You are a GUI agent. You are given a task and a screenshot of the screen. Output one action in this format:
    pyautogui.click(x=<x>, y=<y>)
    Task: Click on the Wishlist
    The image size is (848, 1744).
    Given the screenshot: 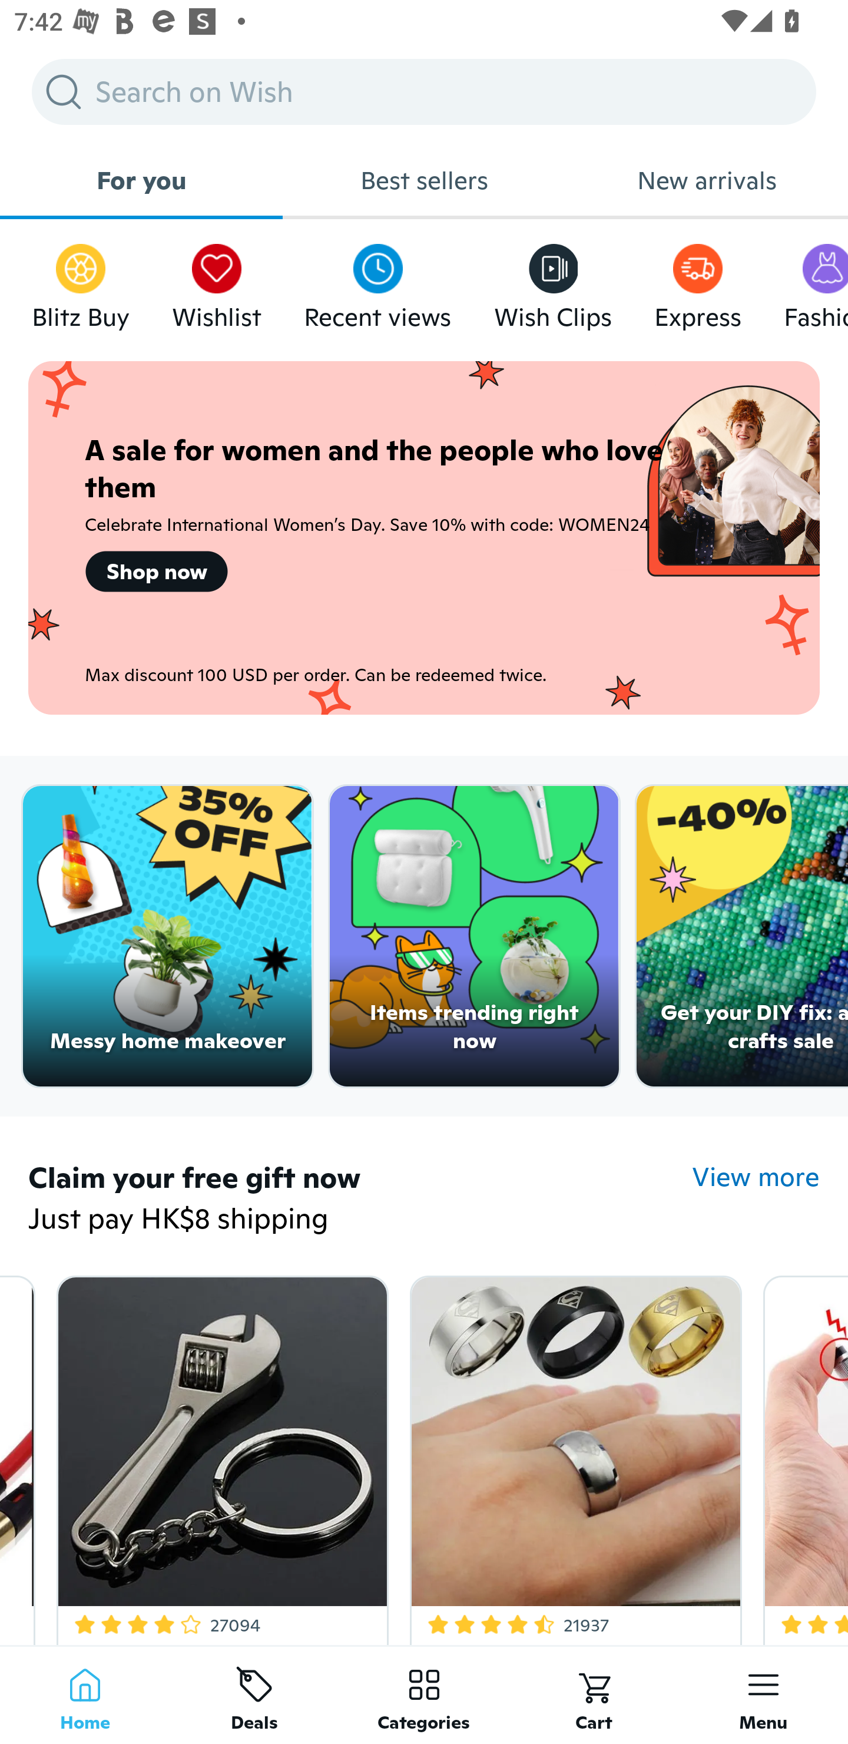 What is the action you would take?
    pyautogui.click(x=217, y=282)
    